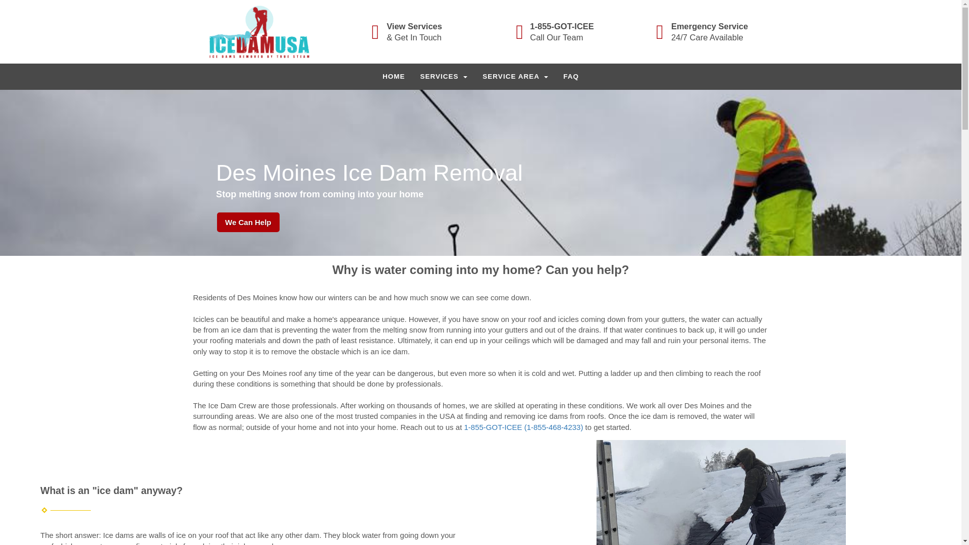 This screenshot has width=969, height=545. What do you see at coordinates (444, 77) in the screenshot?
I see `SERVICES` at bounding box center [444, 77].